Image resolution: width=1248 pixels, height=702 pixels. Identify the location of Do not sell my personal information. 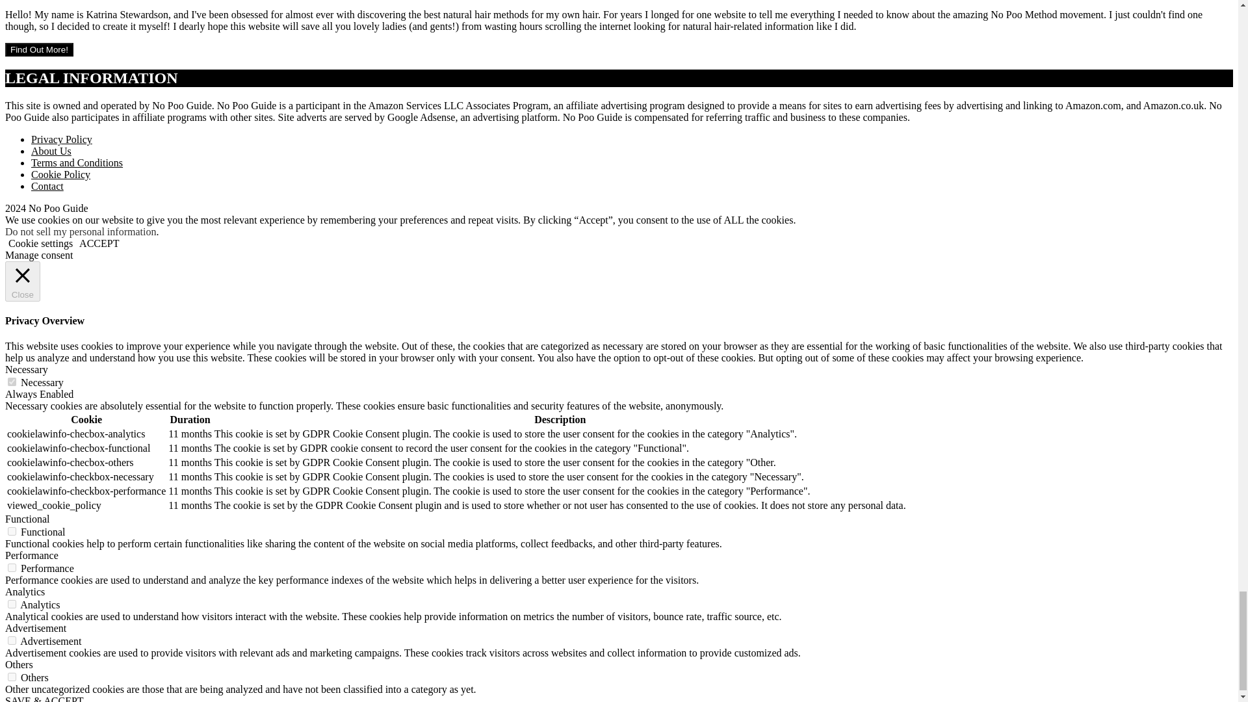
(81, 231).